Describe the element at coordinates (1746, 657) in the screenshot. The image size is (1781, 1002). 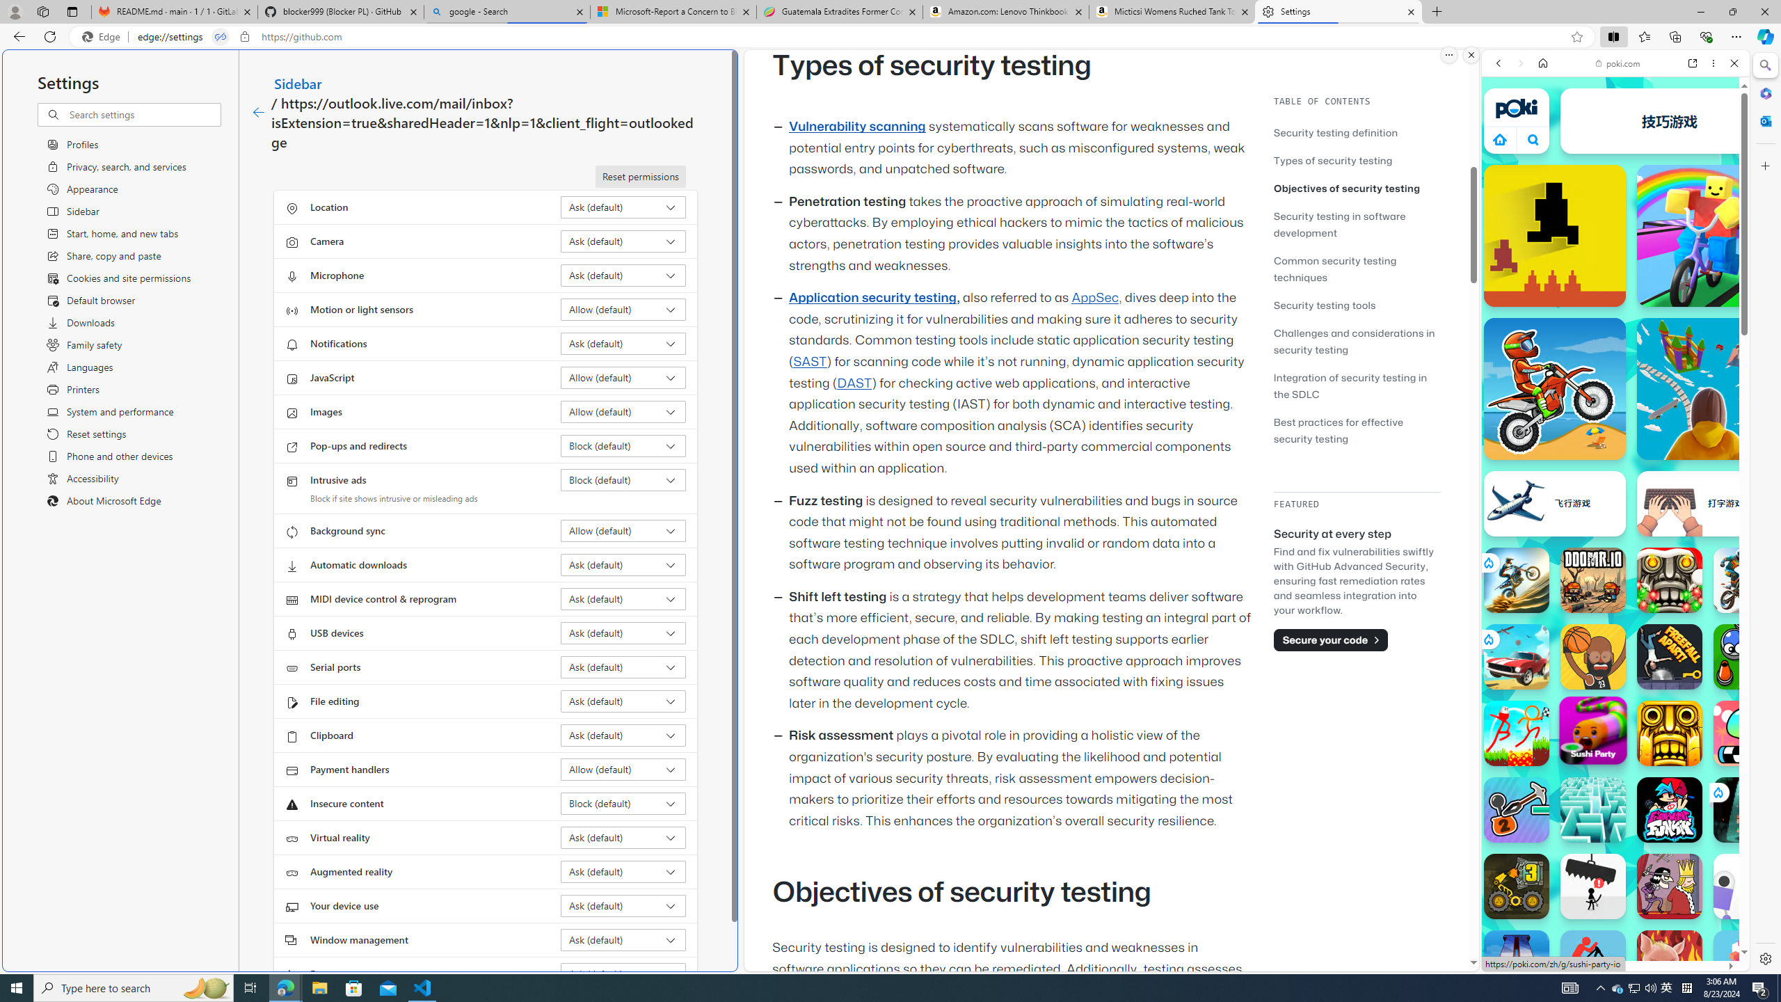
I see `Goal Training` at that location.